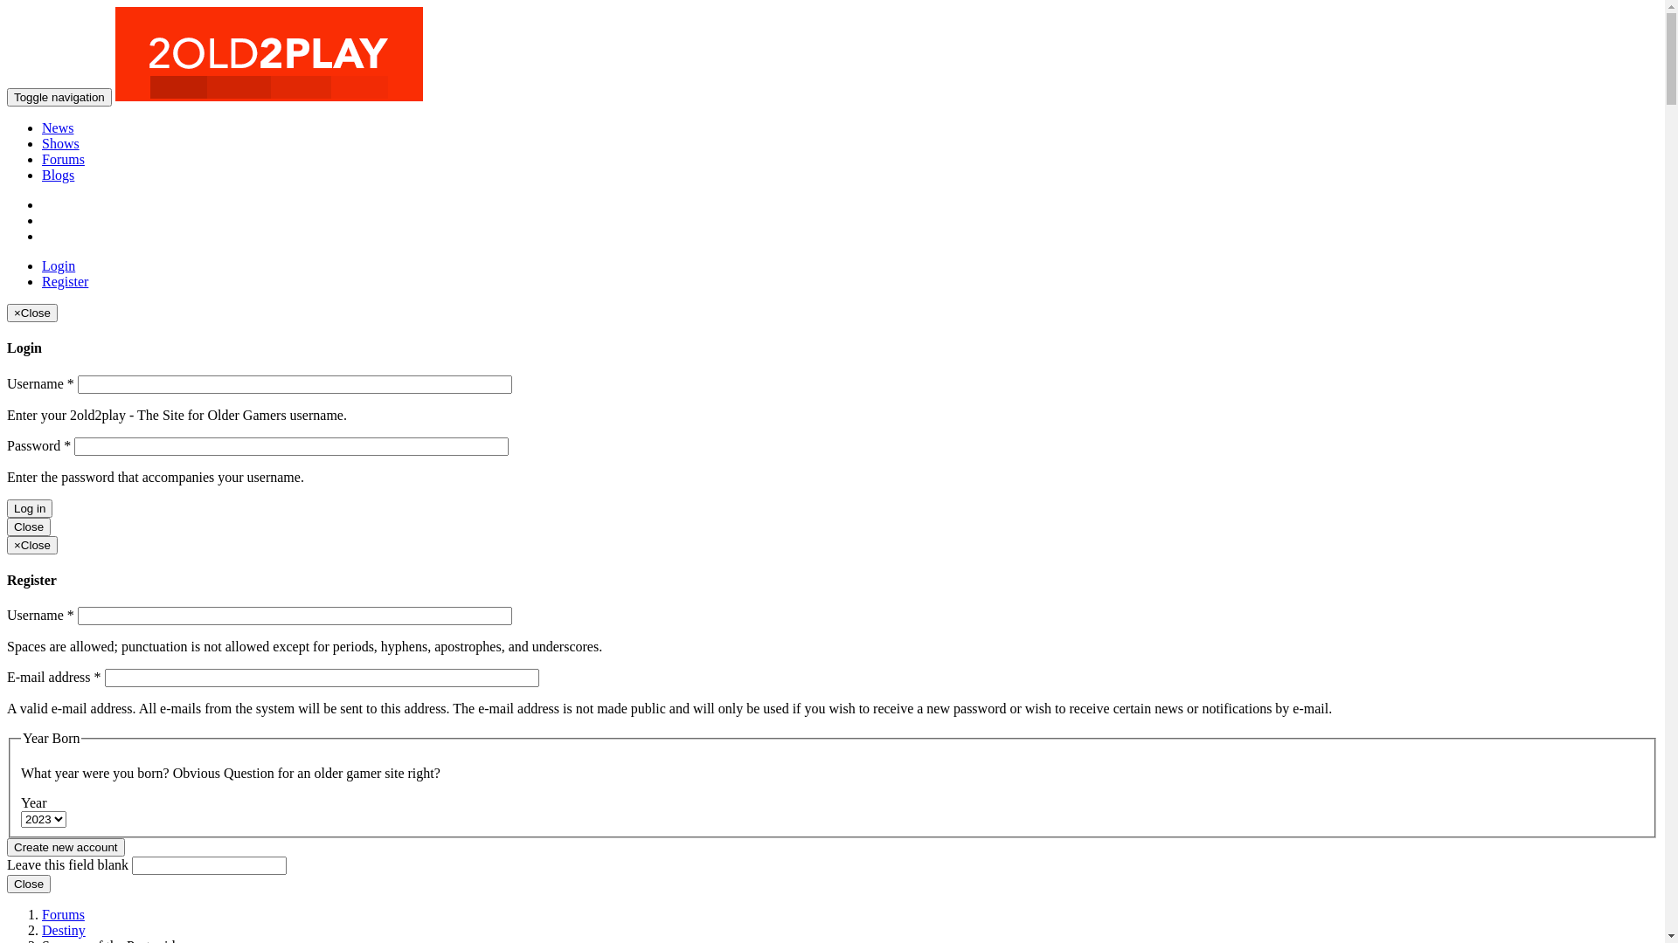 The image size is (1678, 943). Describe the element at coordinates (66, 847) in the screenshot. I see `Create new account` at that location.